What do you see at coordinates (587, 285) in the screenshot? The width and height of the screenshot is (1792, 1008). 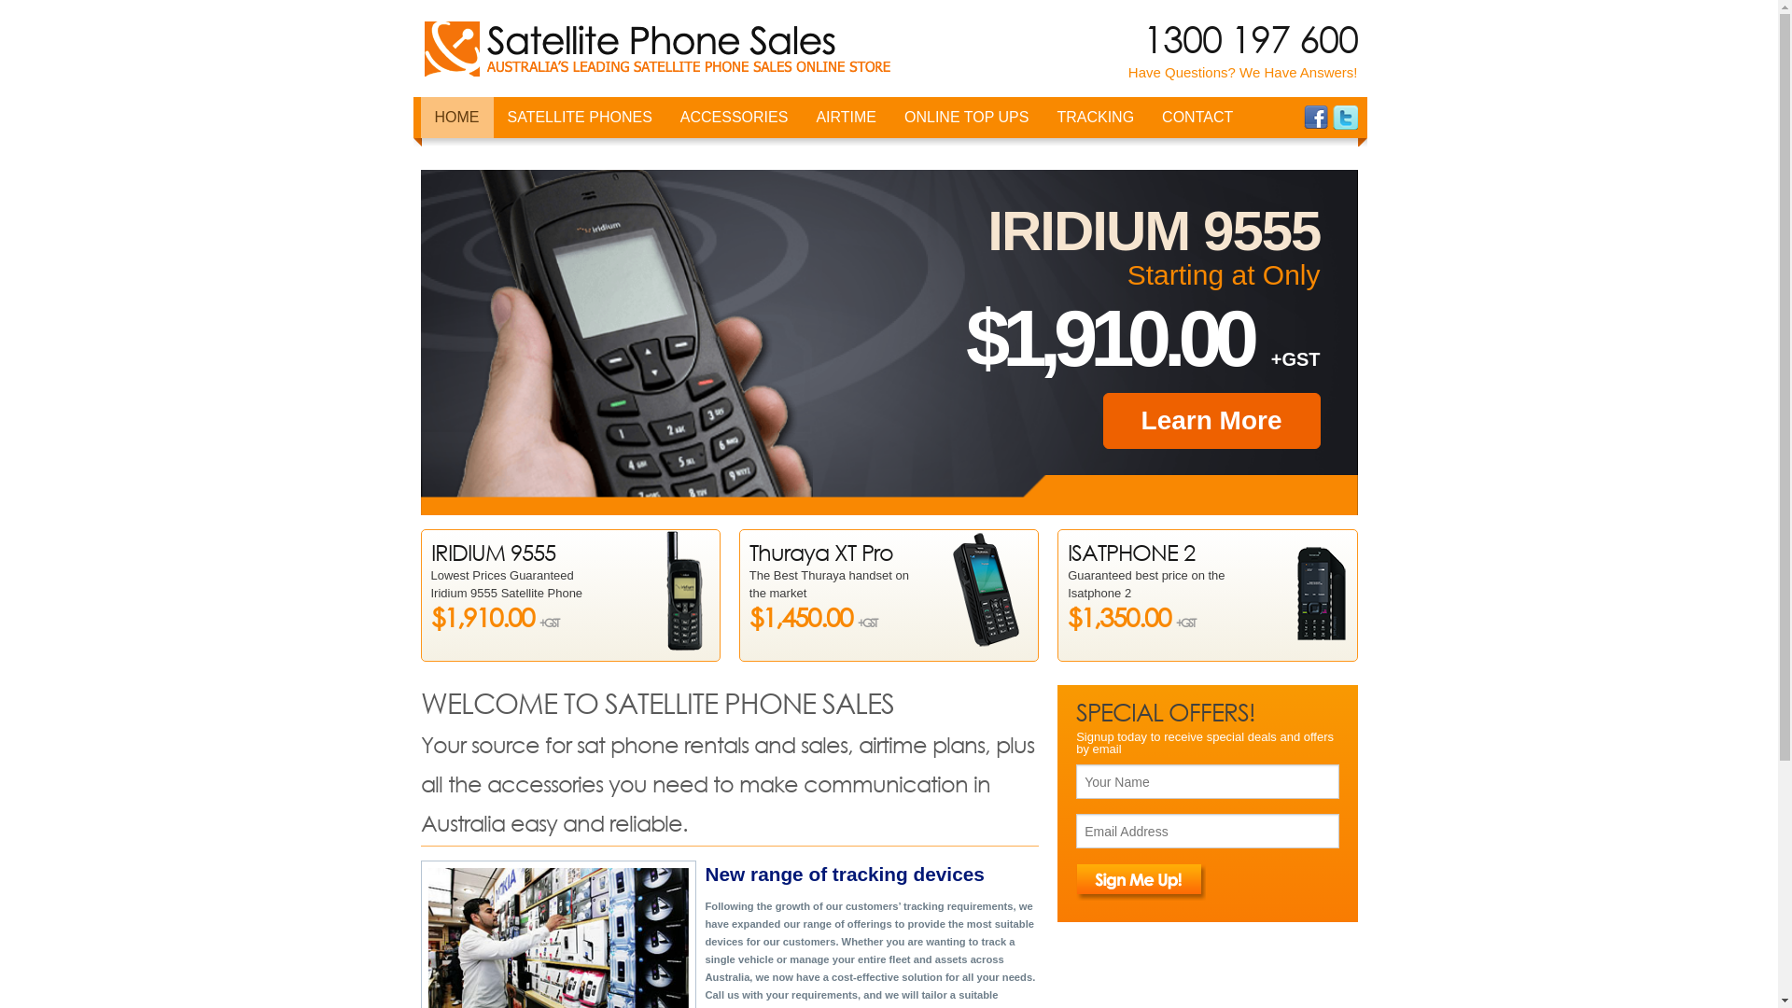 I see `Inmarsat IsatPhone 2` at bounding box center [587, 285].